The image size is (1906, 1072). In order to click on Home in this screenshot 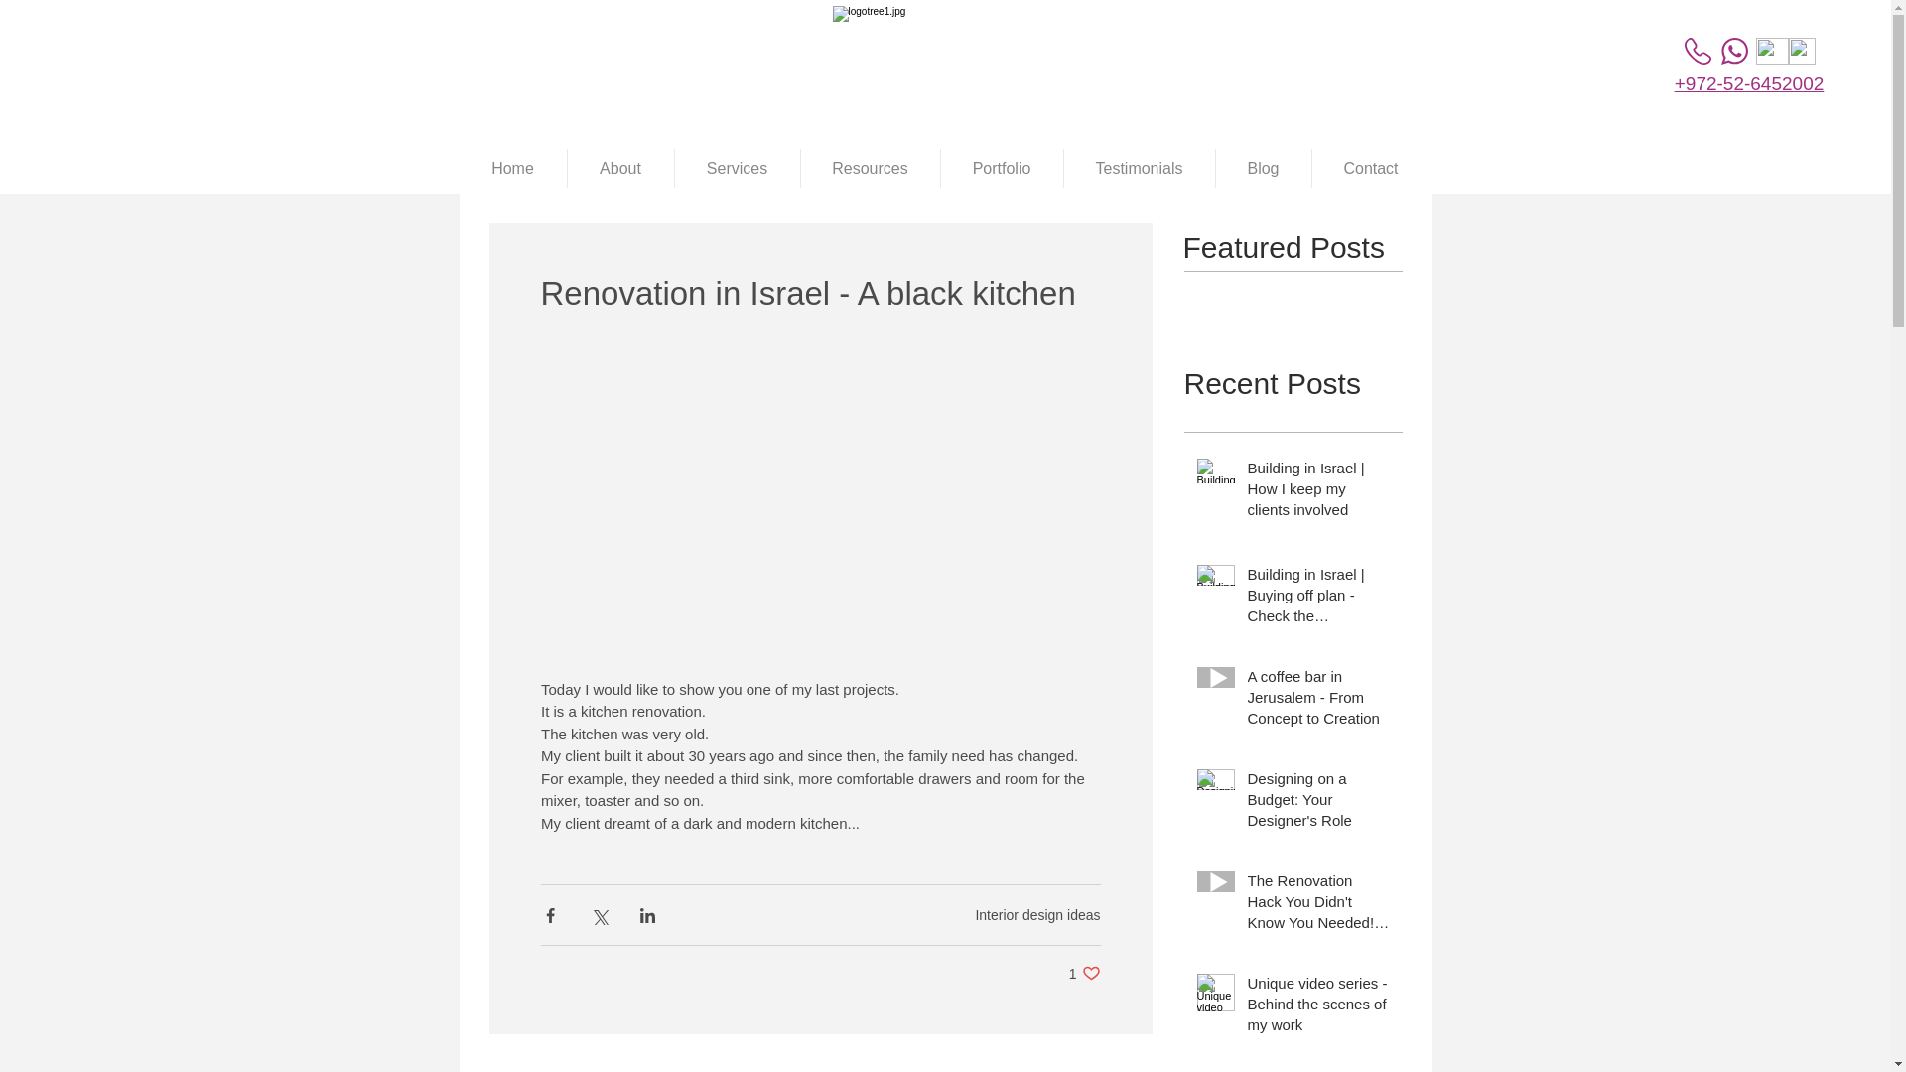, I will do `click(1317, 803)`.